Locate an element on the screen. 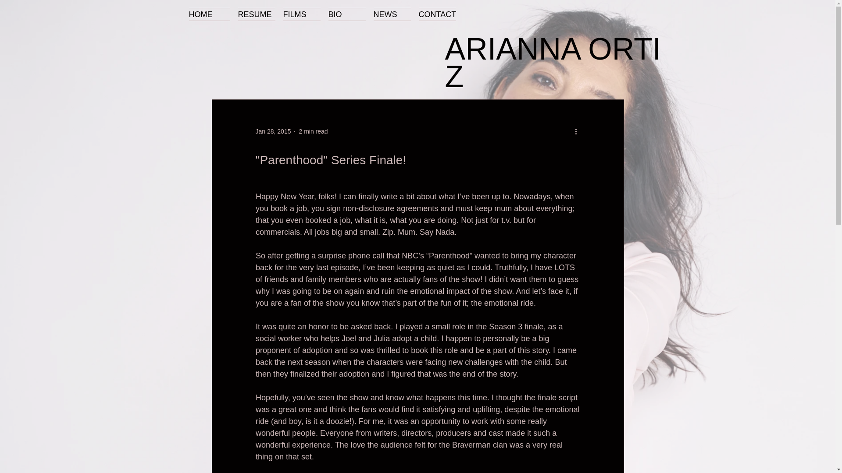 Image resolution: width=842 pixels, height=473 pixels. BIO is located at coordinates (346, 14).